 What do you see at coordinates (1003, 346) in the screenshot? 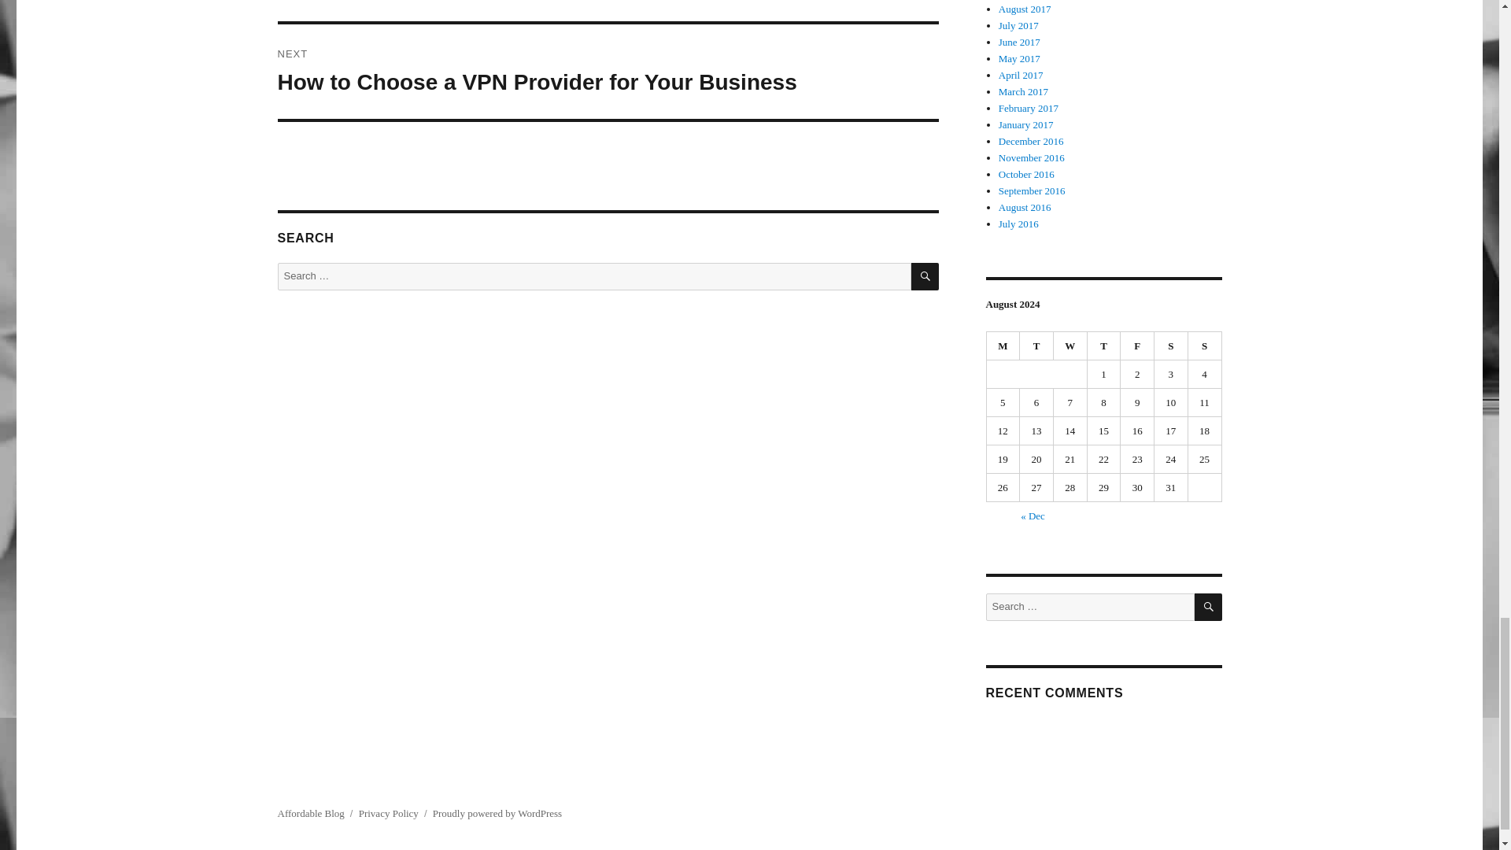
I see `Monday` at bounding box center [1003, 346].